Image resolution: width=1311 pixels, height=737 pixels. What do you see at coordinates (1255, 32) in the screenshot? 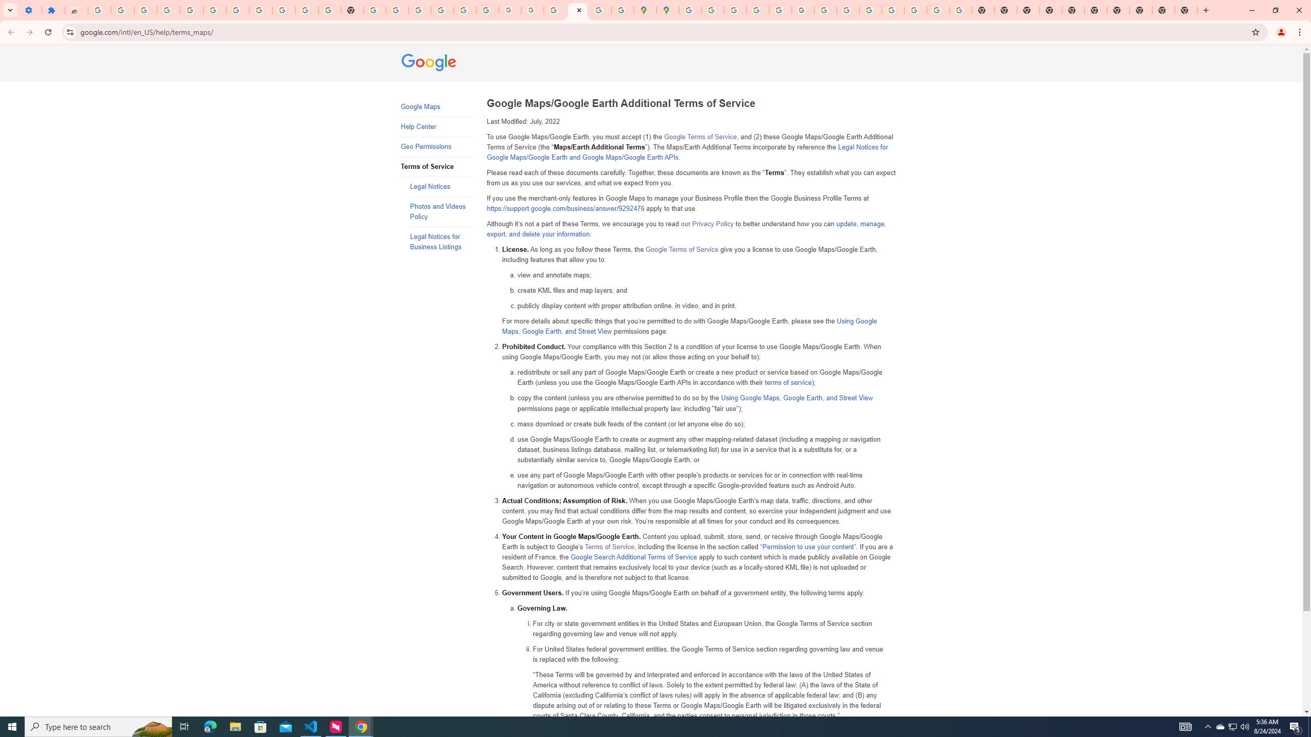
I see `Bookmark this tab` at bounding box center [1255, 32].